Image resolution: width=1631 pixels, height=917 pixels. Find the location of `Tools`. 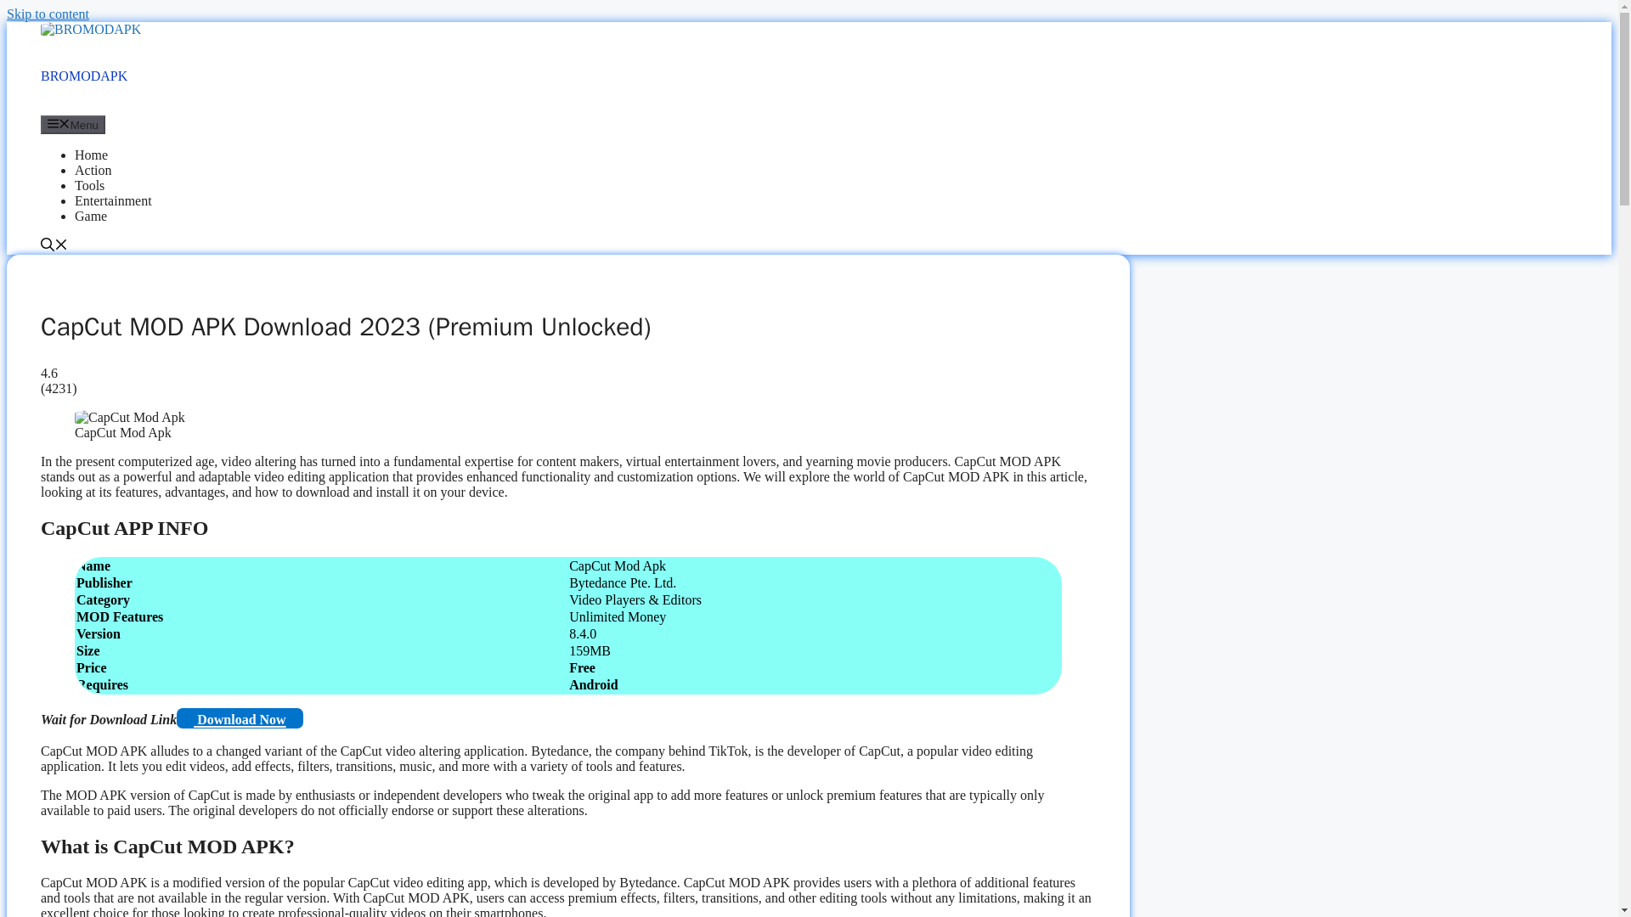

Tools is located at coordinates (89, 185).